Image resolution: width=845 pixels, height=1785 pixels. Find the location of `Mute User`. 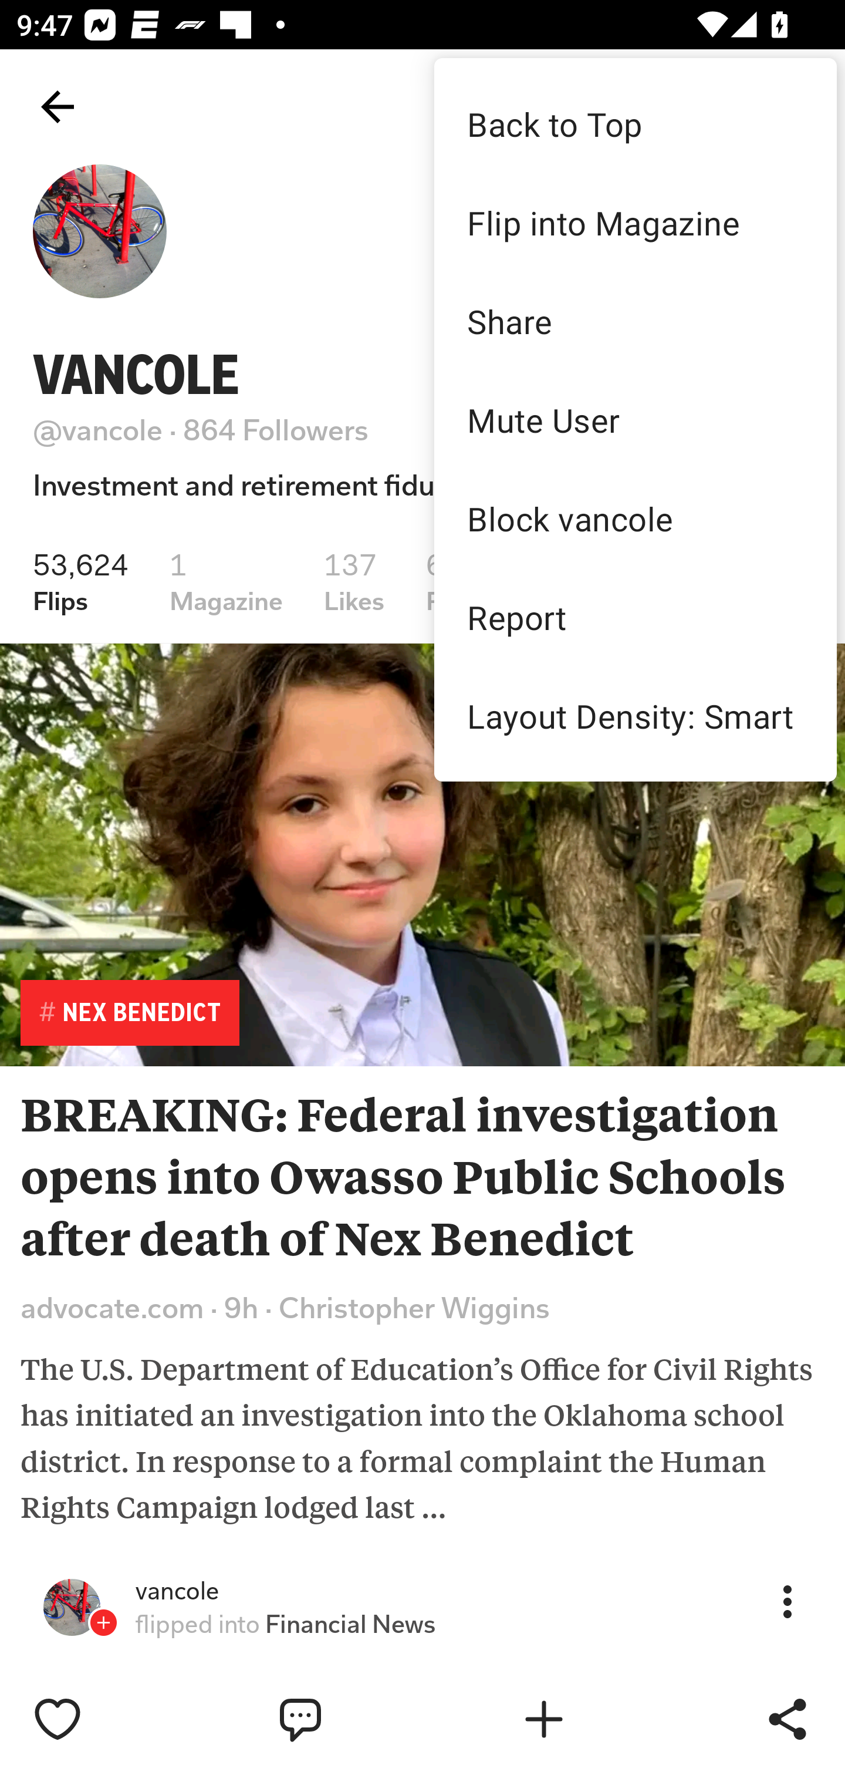

Mute User is located at coordinates (635, 420).